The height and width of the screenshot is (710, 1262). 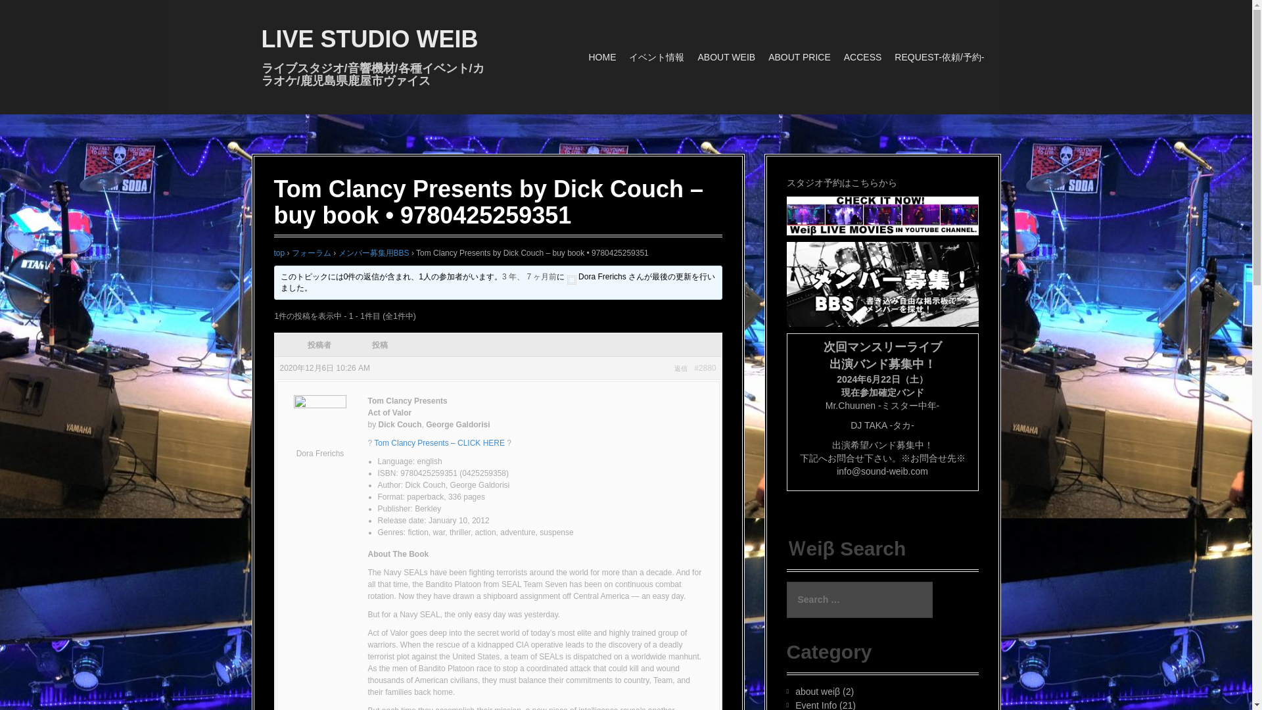 What do you see at coordinates (279, 253) in the screenshot?
I see `top` at bounding box center [279, 253].